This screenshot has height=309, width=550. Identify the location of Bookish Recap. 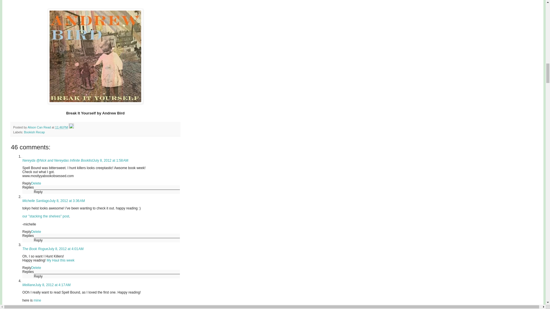
(34, 132).